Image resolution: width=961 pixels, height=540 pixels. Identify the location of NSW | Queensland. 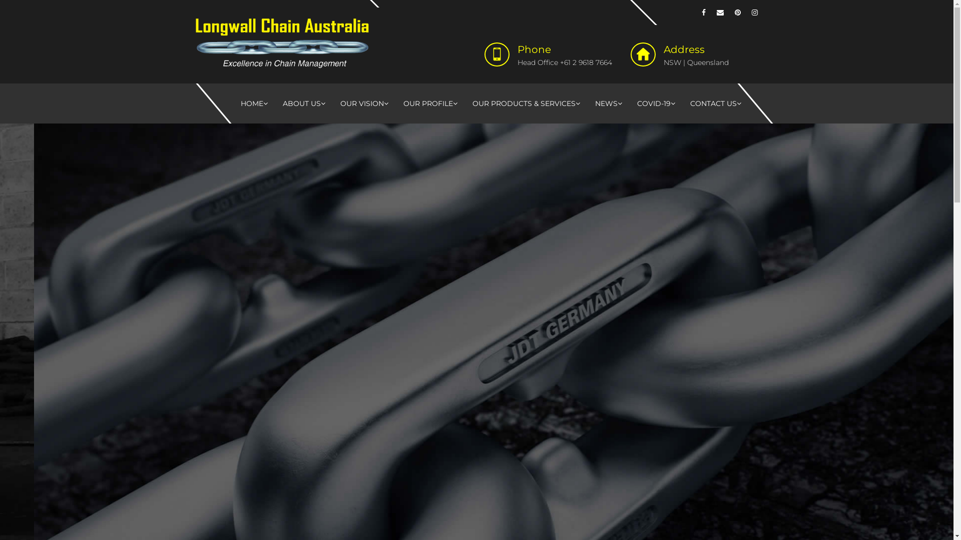
(696, 62).